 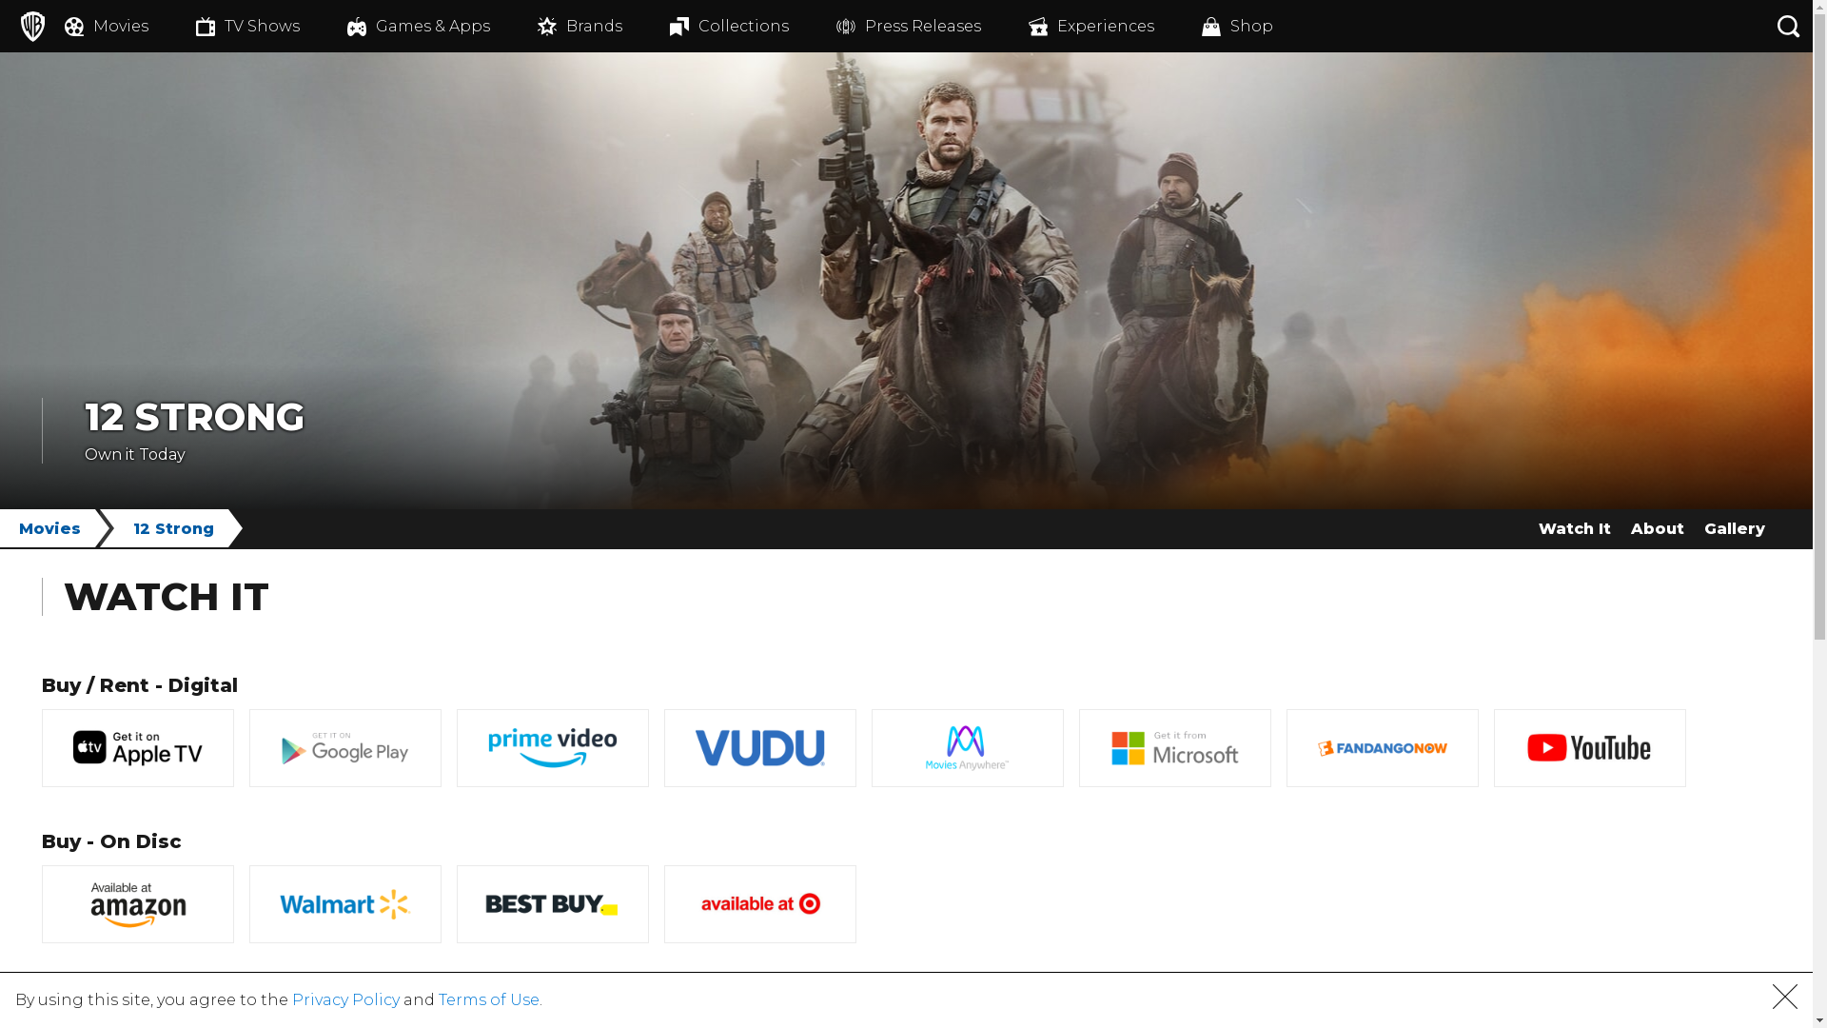 What do you see at coordinates (346, 999) in the screenshot?
I see `Privacy Policy` at bounding box center [346, 999].